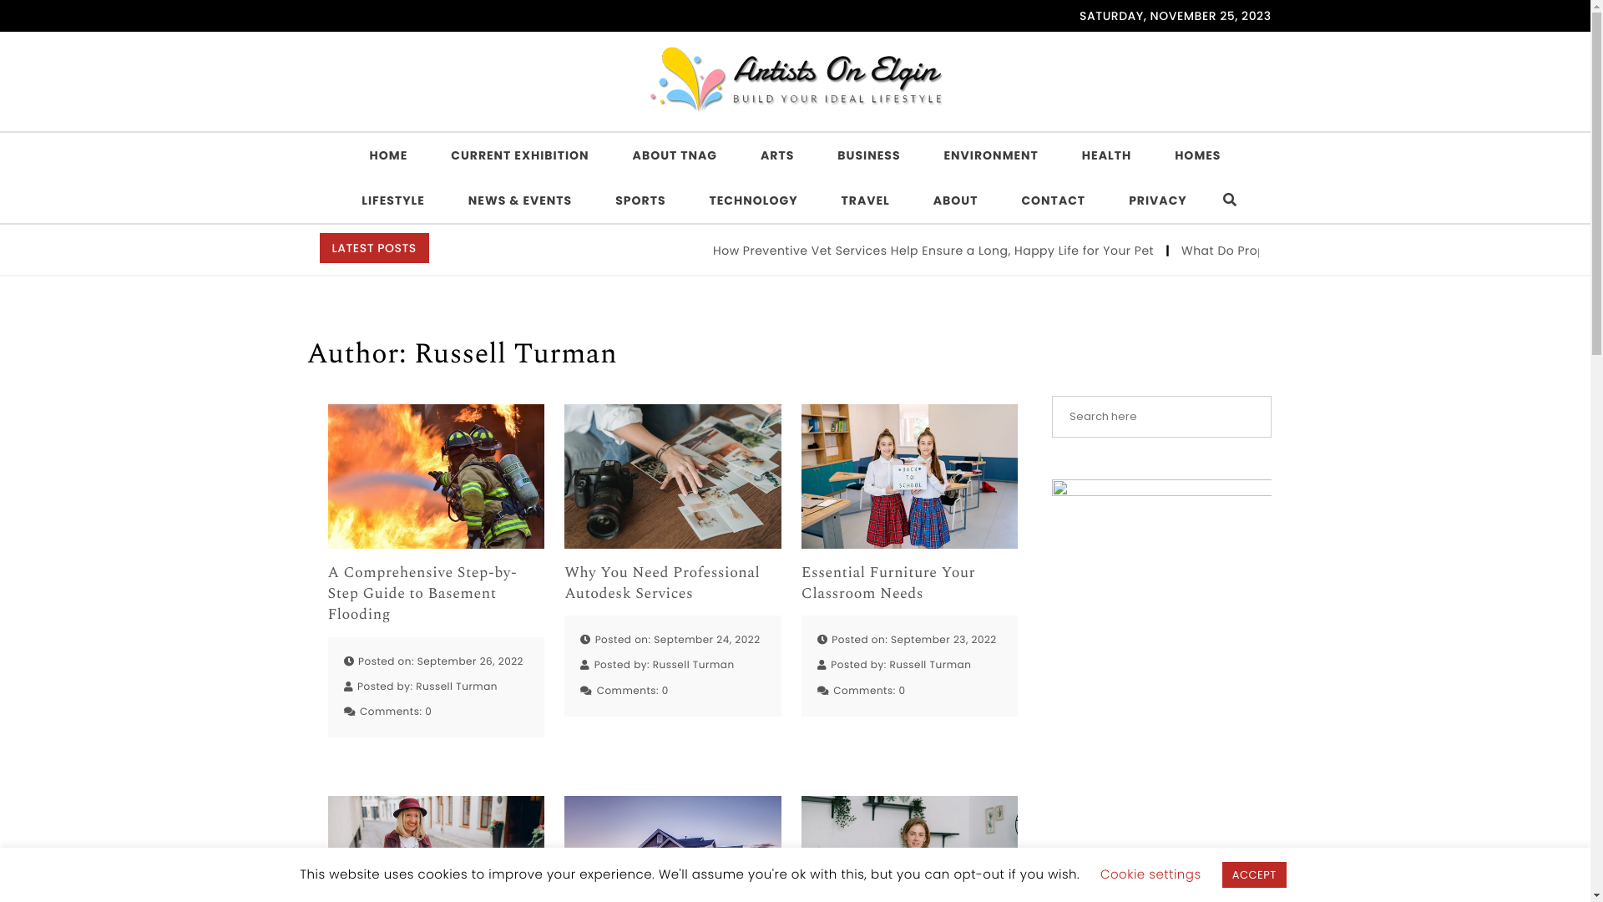  Describe the element at coordinates (520, 200) in the screenshot. I see `NEWS & EVENTS` at that location.